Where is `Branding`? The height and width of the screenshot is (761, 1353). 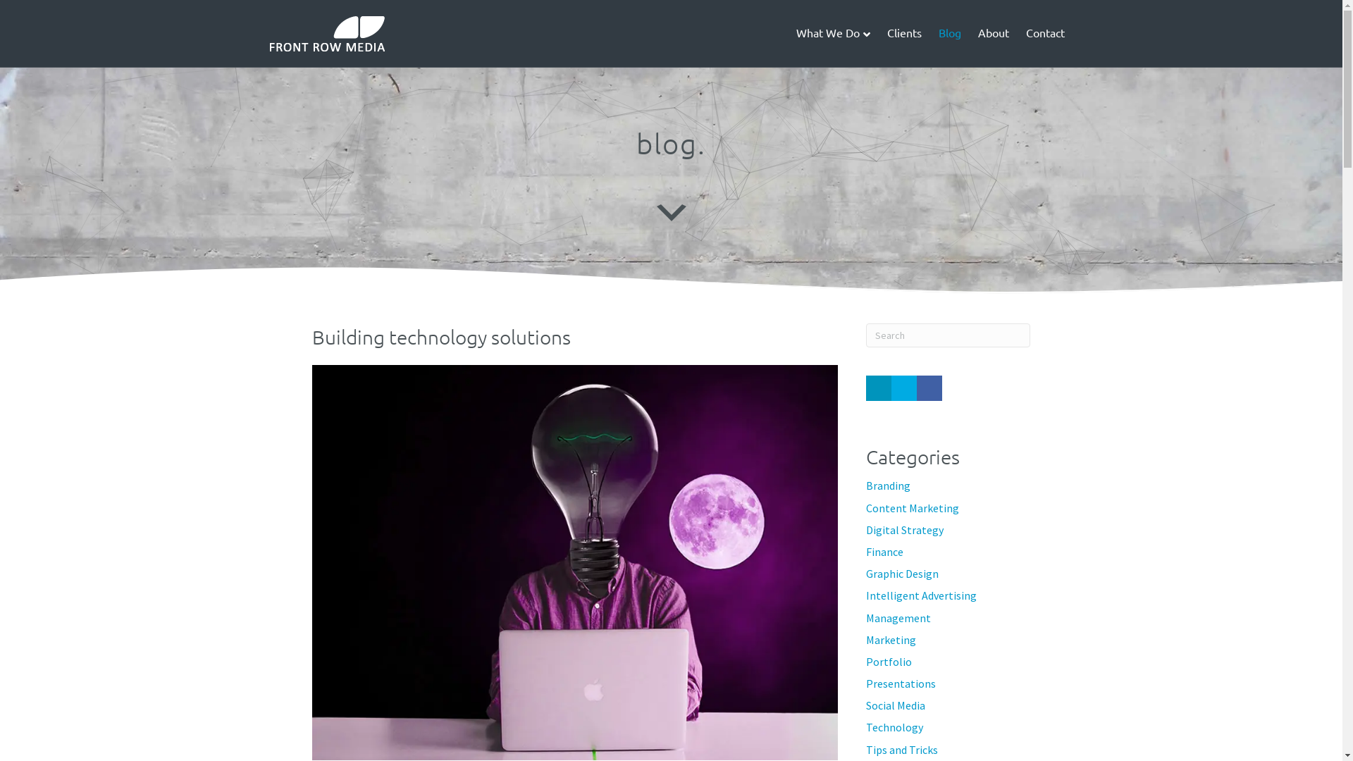 Branding is located at coordinates (888, 485).